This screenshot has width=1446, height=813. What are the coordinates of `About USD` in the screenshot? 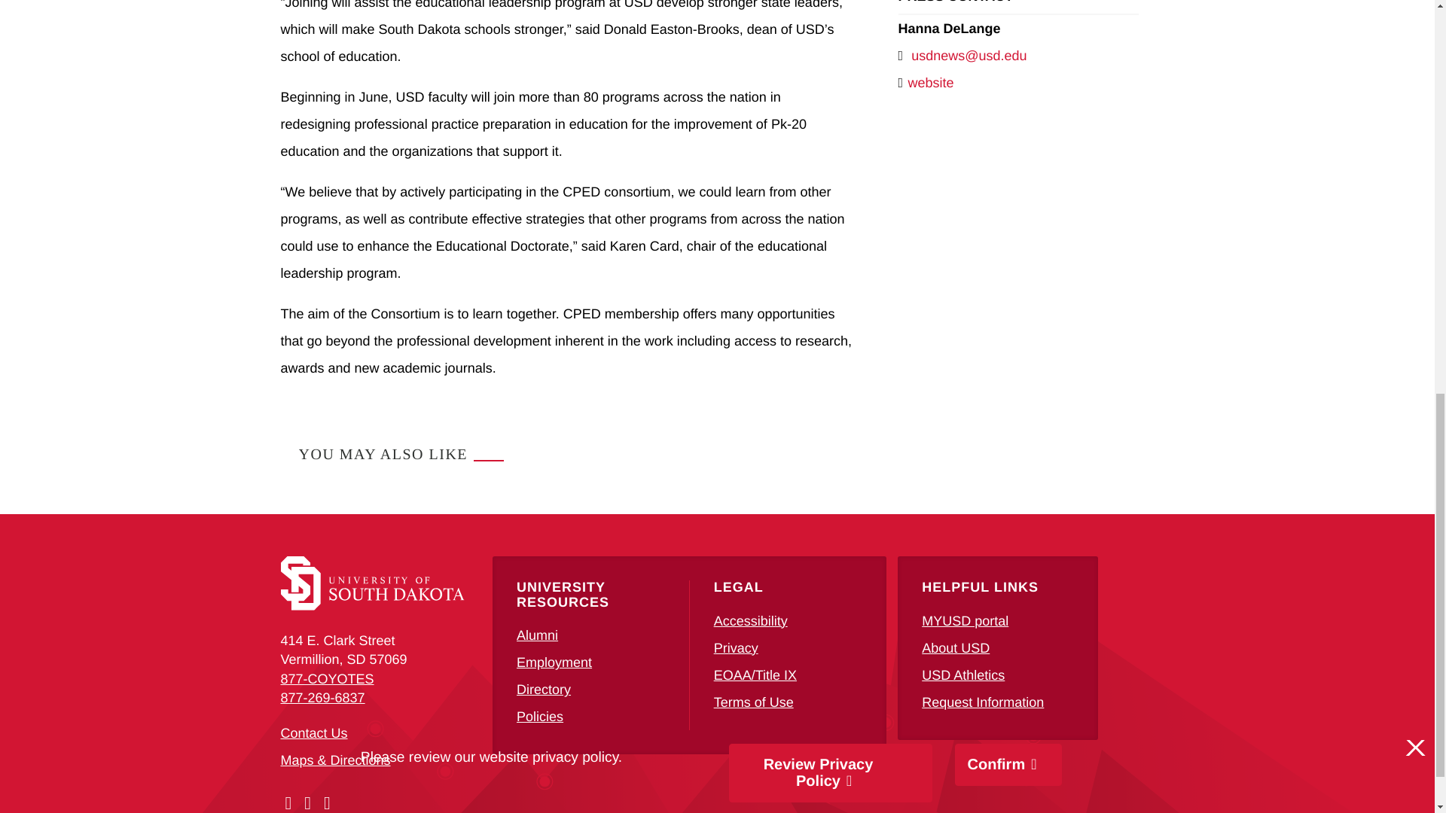 It's located at (955, 647).